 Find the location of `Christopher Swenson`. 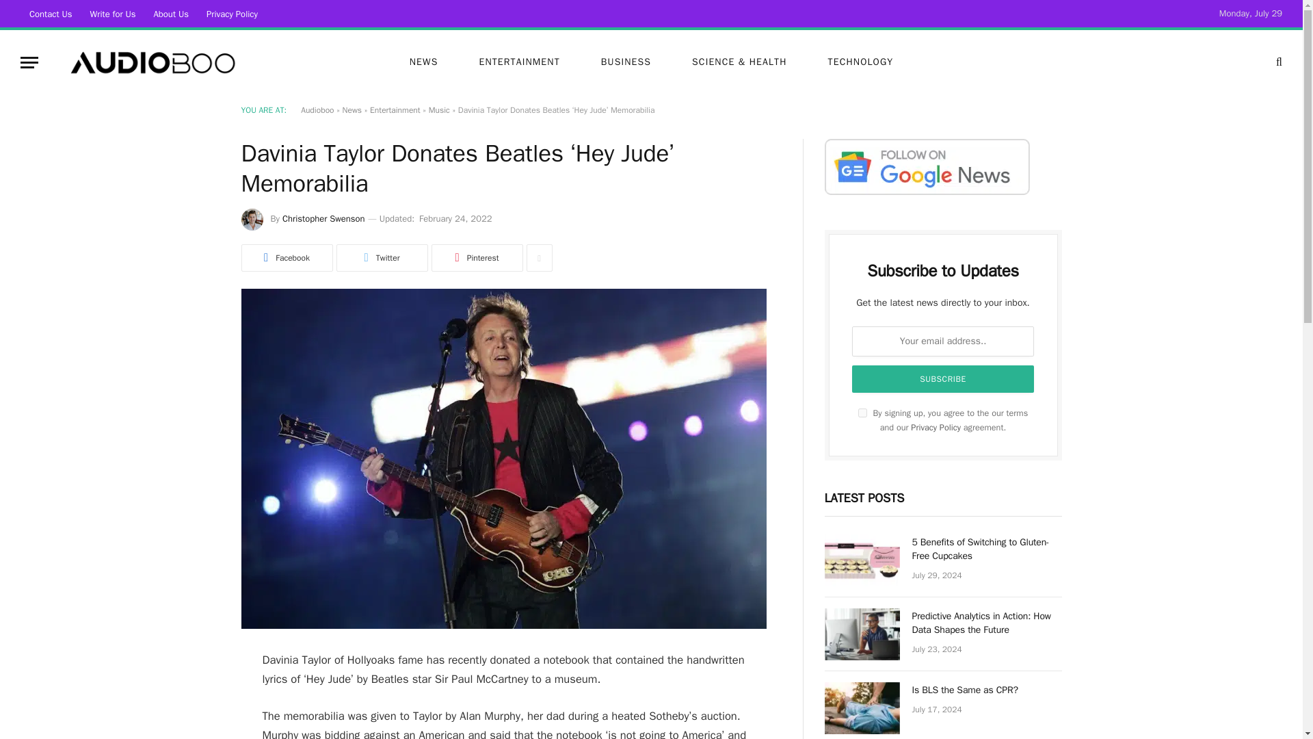

Christopher Swenson is located at coordinates (323, 219).